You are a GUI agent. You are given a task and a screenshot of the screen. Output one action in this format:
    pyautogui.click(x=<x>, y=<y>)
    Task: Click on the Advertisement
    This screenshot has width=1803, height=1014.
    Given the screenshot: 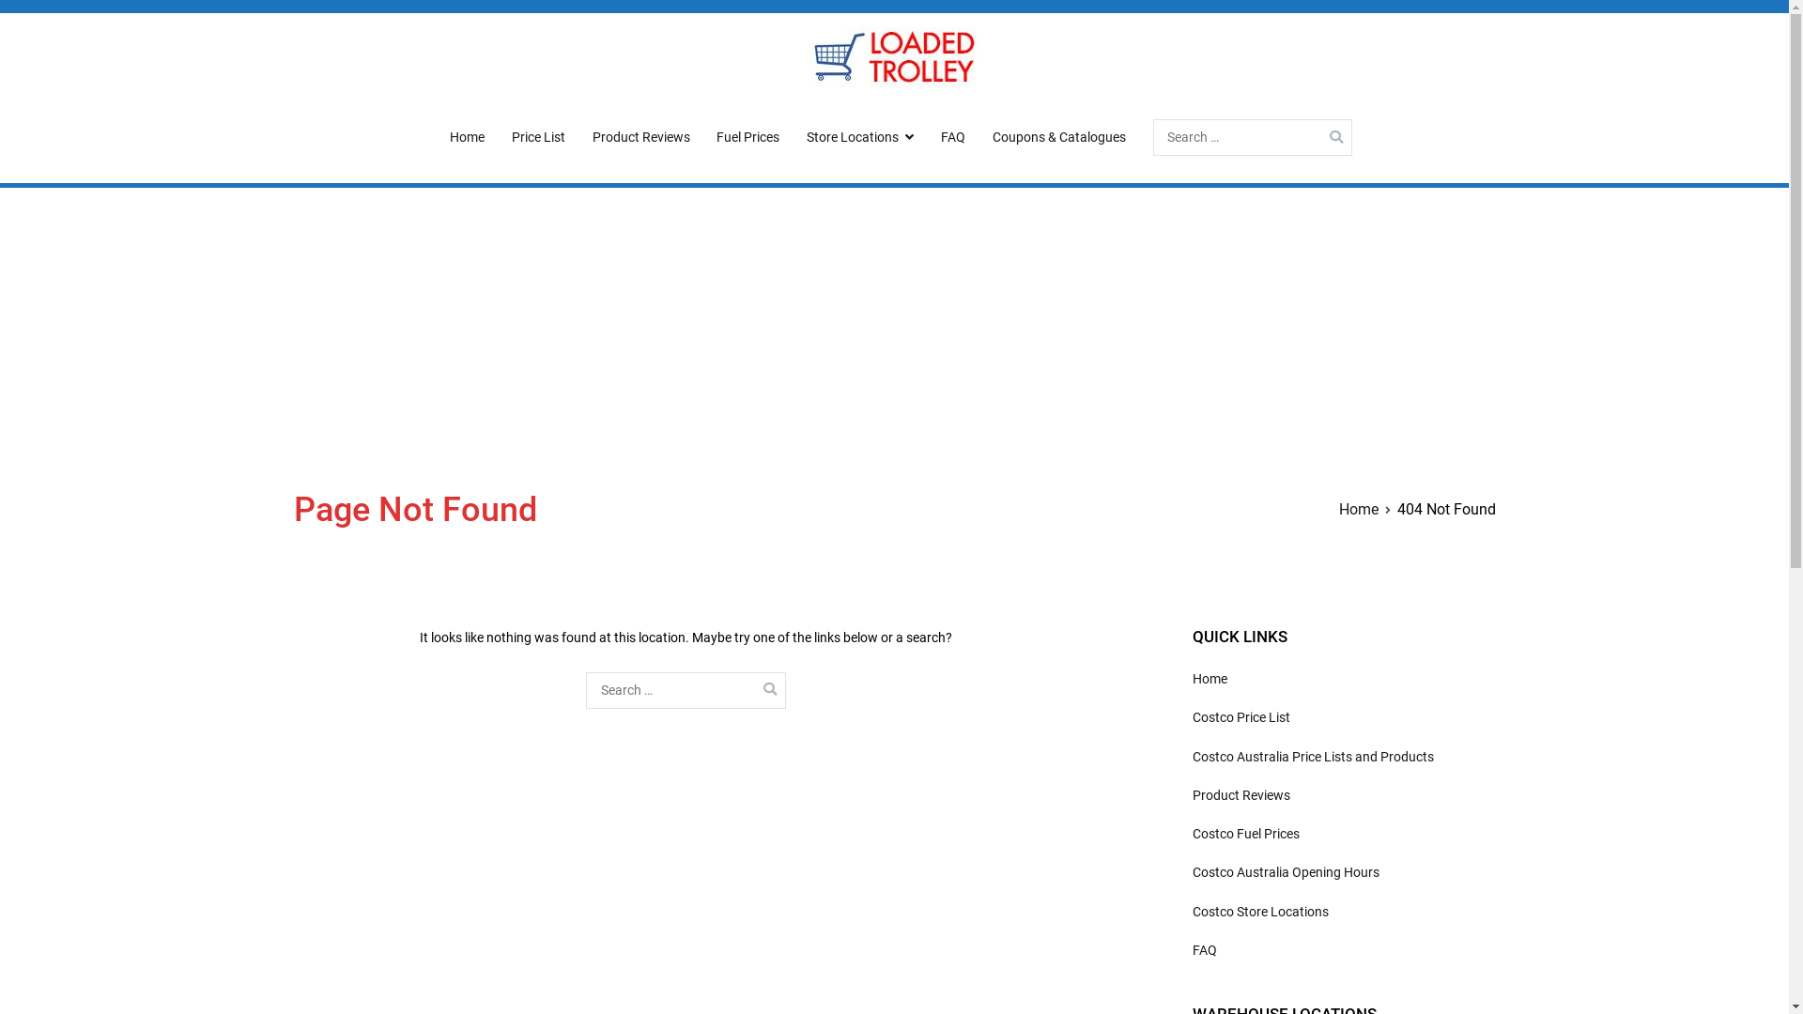 What is the action you would take?
    pyautogui.click(x=894, y=329)
    